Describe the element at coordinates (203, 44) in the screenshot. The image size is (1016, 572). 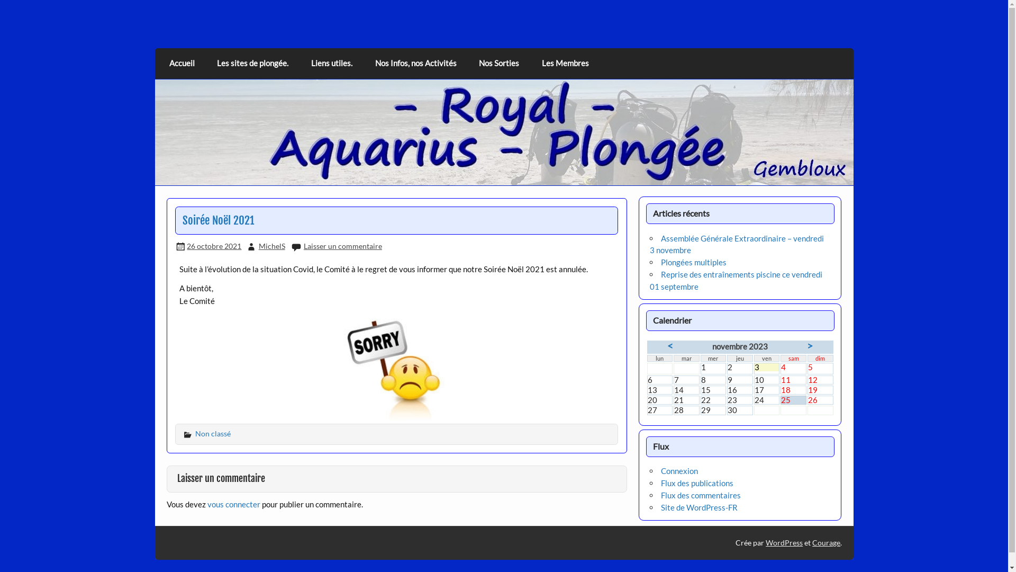
I see `Aquarius` at that location.